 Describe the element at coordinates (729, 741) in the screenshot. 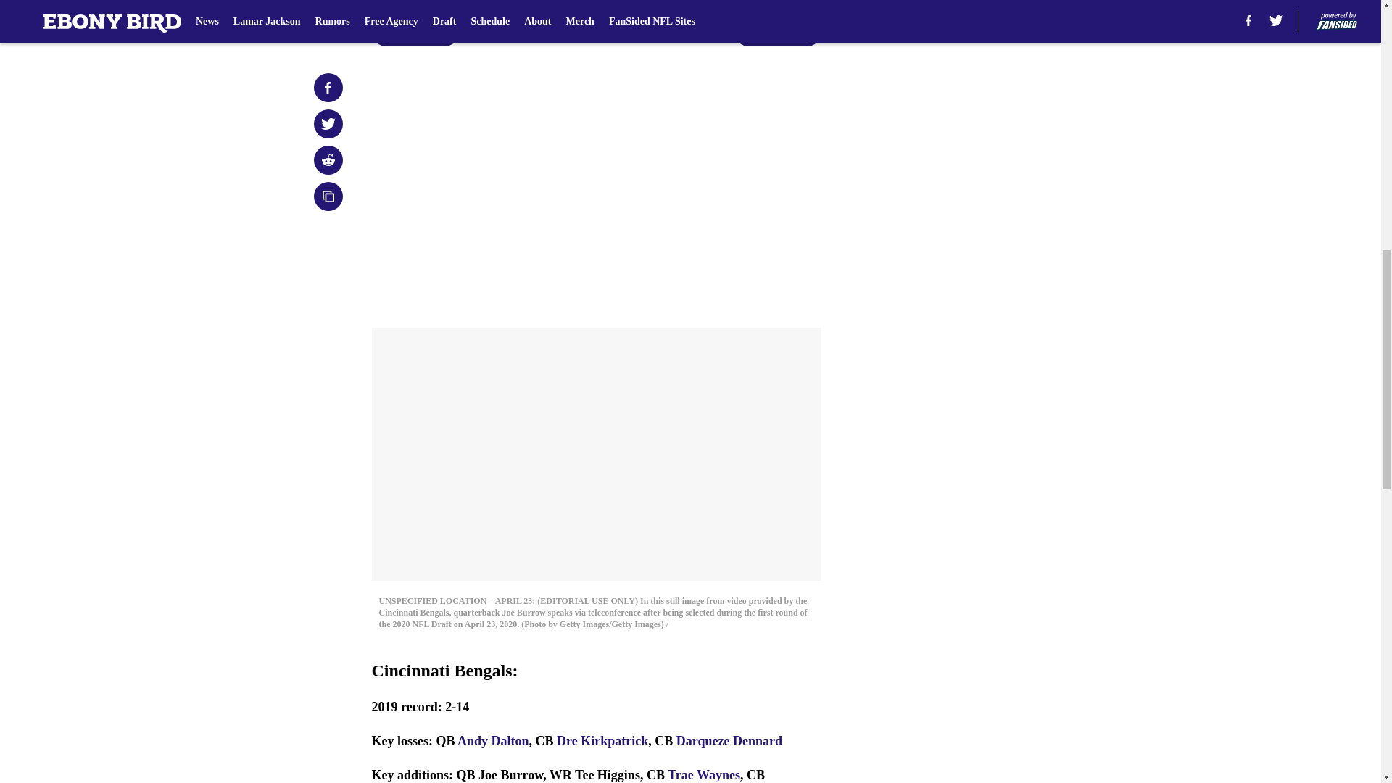

I see `Darqueze Dennard` at that location.